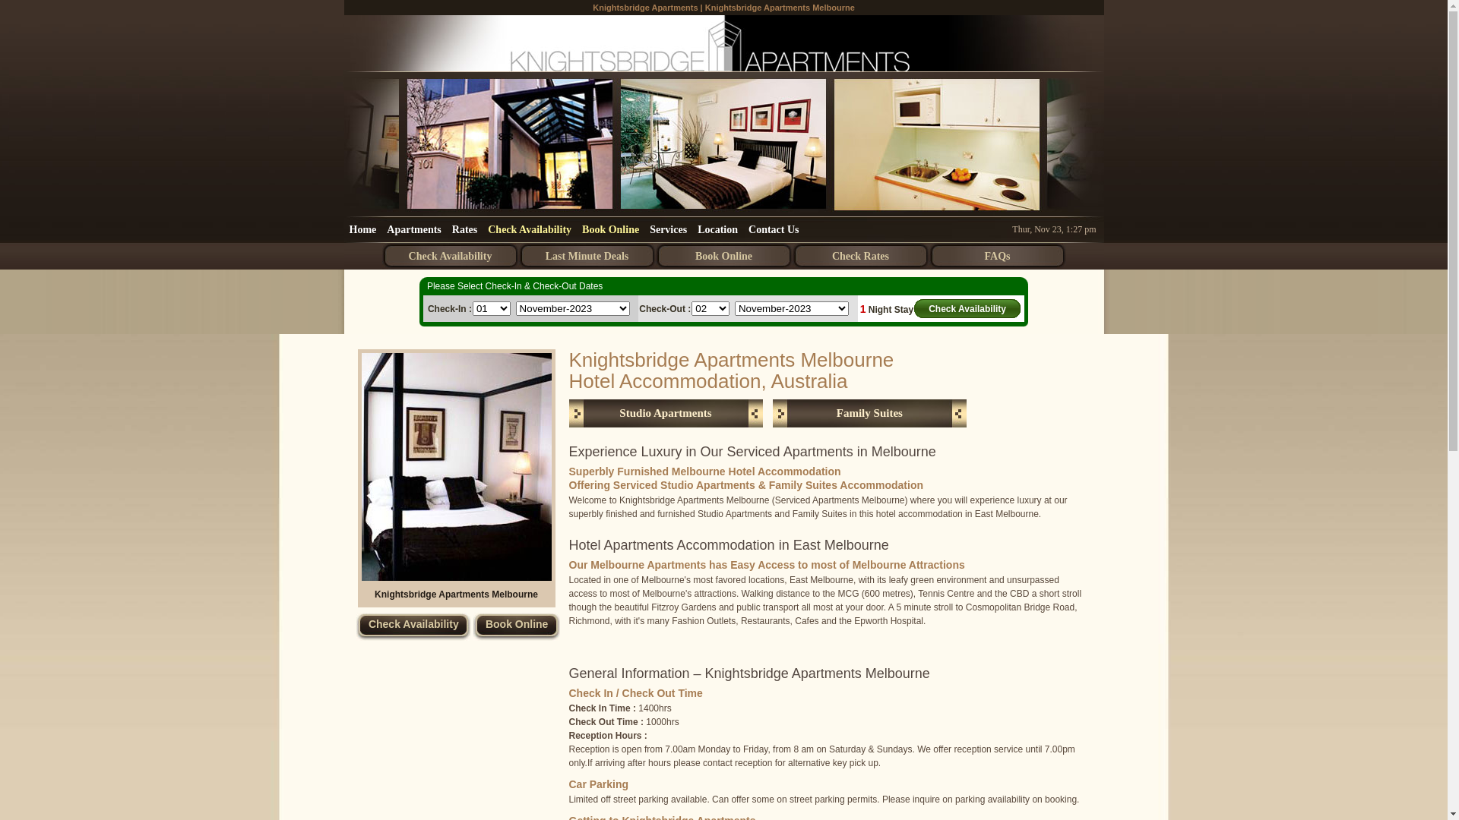 The width and height of the screenshot is (1459, 820). Describe the element at coordinates (587, 257) in the screenshot. I see `Last Minute Deals` at that location.